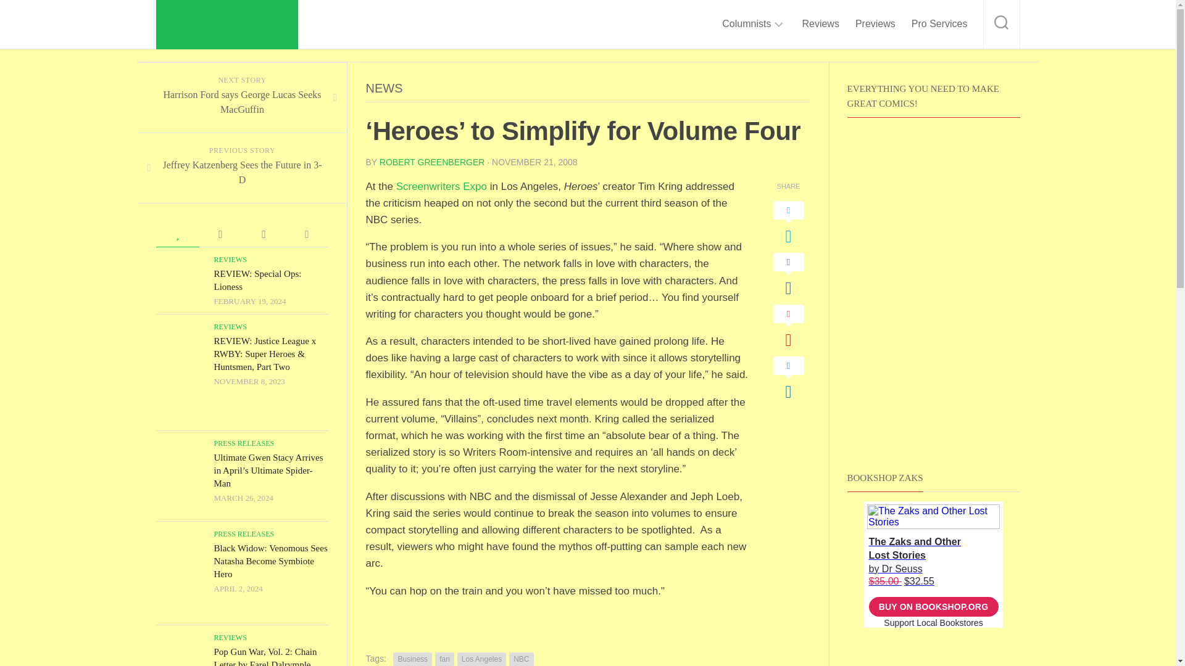 This screenshot has width=1185, height=666. What do you see at coordinates (939, 23) in the screenshot?
I see `Pro Services` at bounding box center [939, 23].